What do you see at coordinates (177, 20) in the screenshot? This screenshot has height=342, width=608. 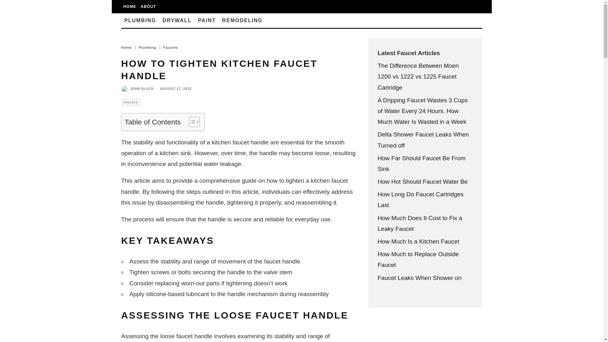 I see `DRYWALL` at bounding box center [177, 20].